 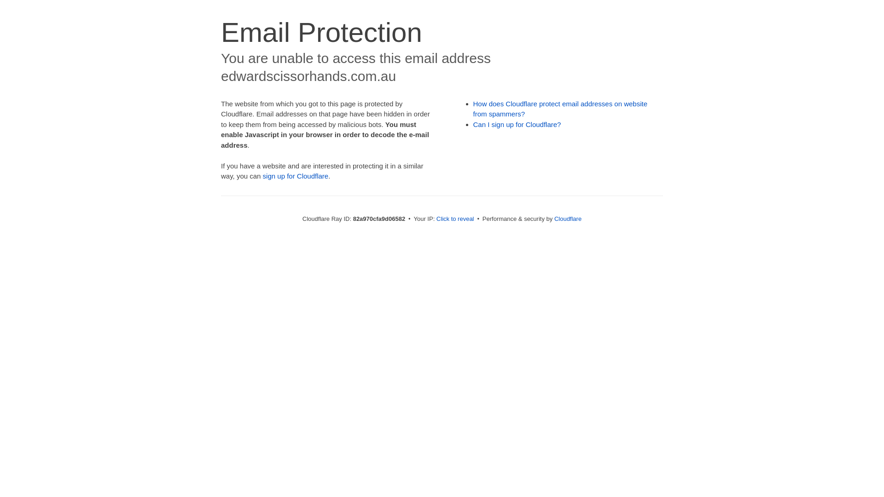 I want to click on Cloudflare, so click(x=568, y=219).